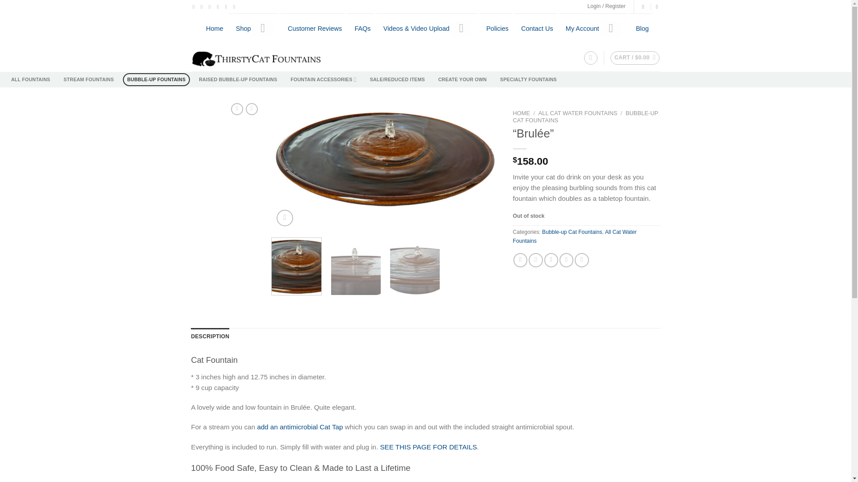  I want to click on RAISED BUBBLE-UP FOUNTAINS, so click(238, 80).